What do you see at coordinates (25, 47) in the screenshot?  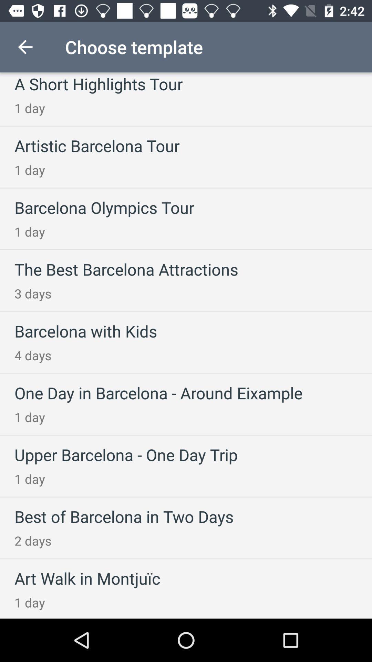 I see `turn on icon next to the choose template icon` at bounding box center [25, 47].